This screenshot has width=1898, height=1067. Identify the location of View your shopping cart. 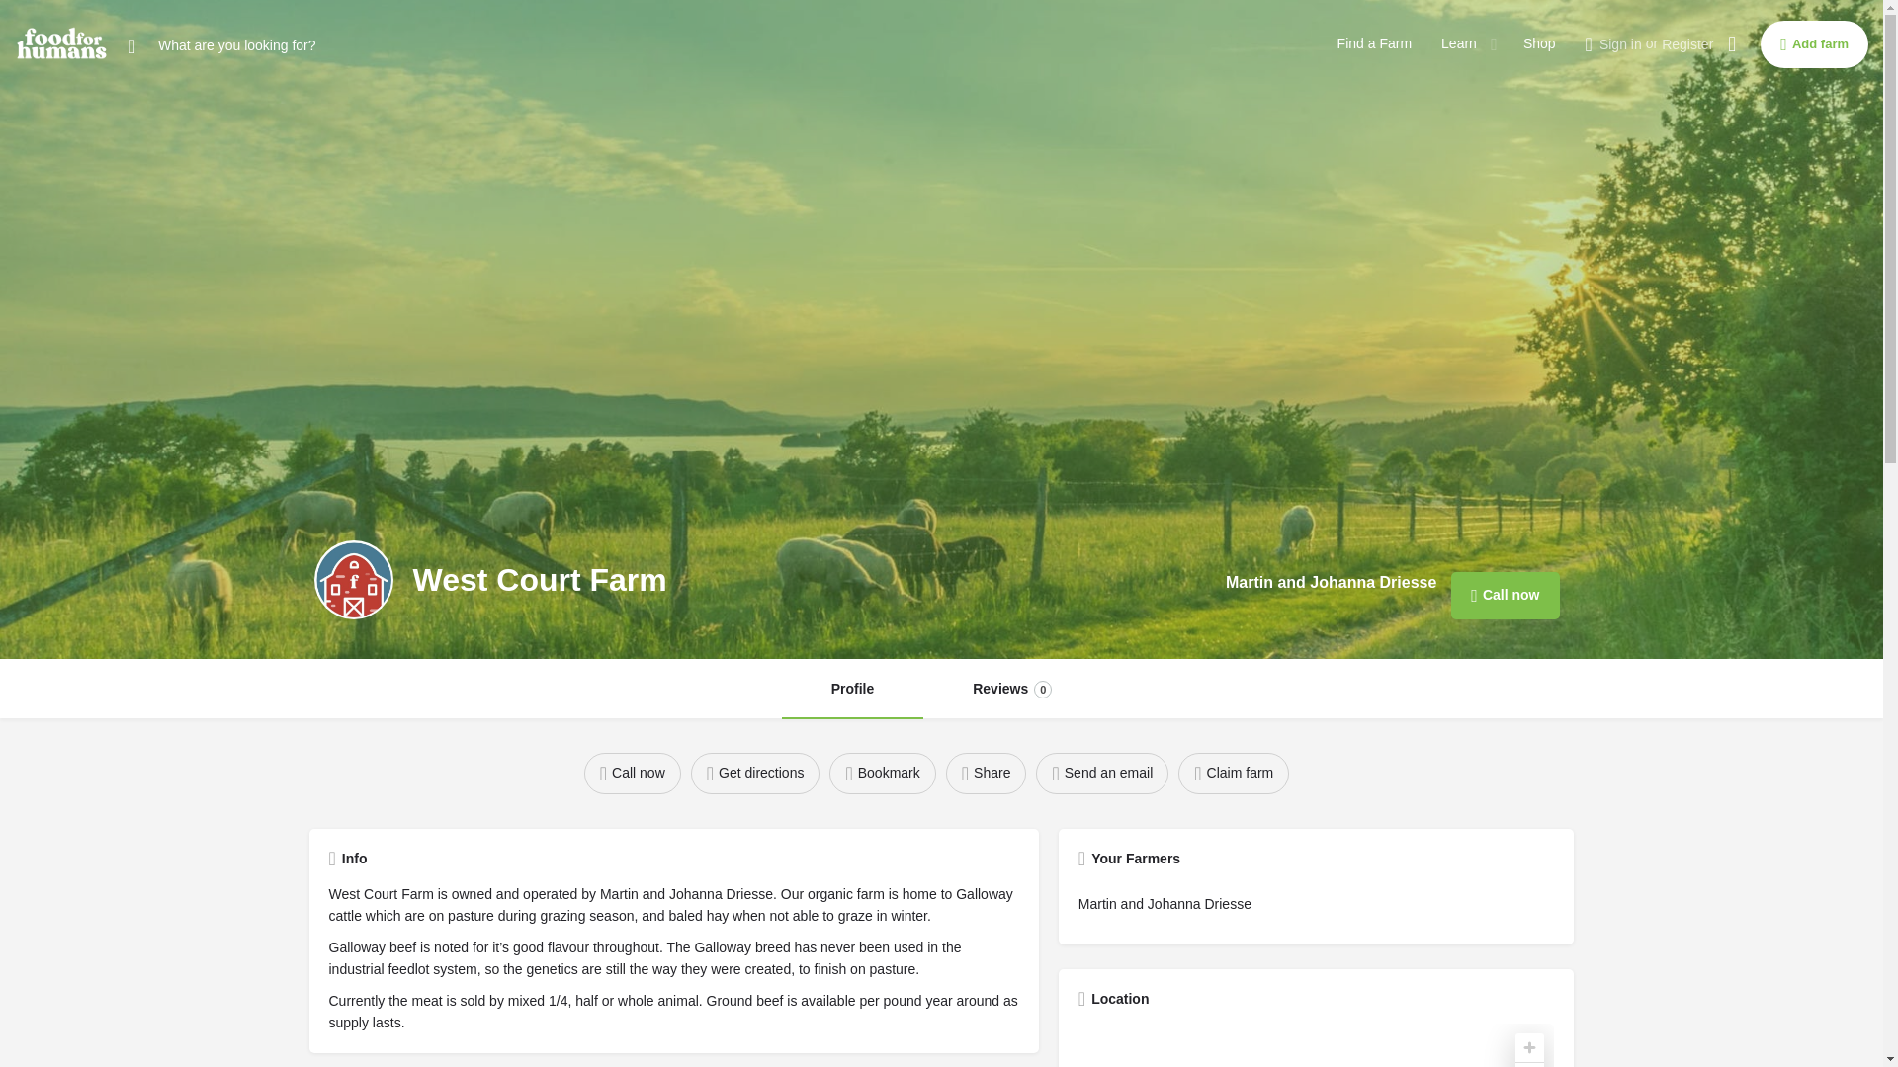
(1732, 43).